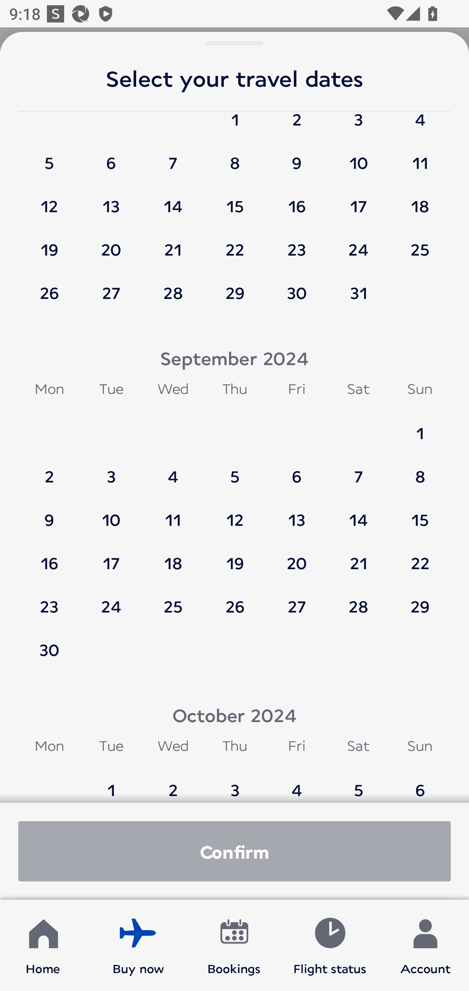  I want to click on 13, so click(111, 200).